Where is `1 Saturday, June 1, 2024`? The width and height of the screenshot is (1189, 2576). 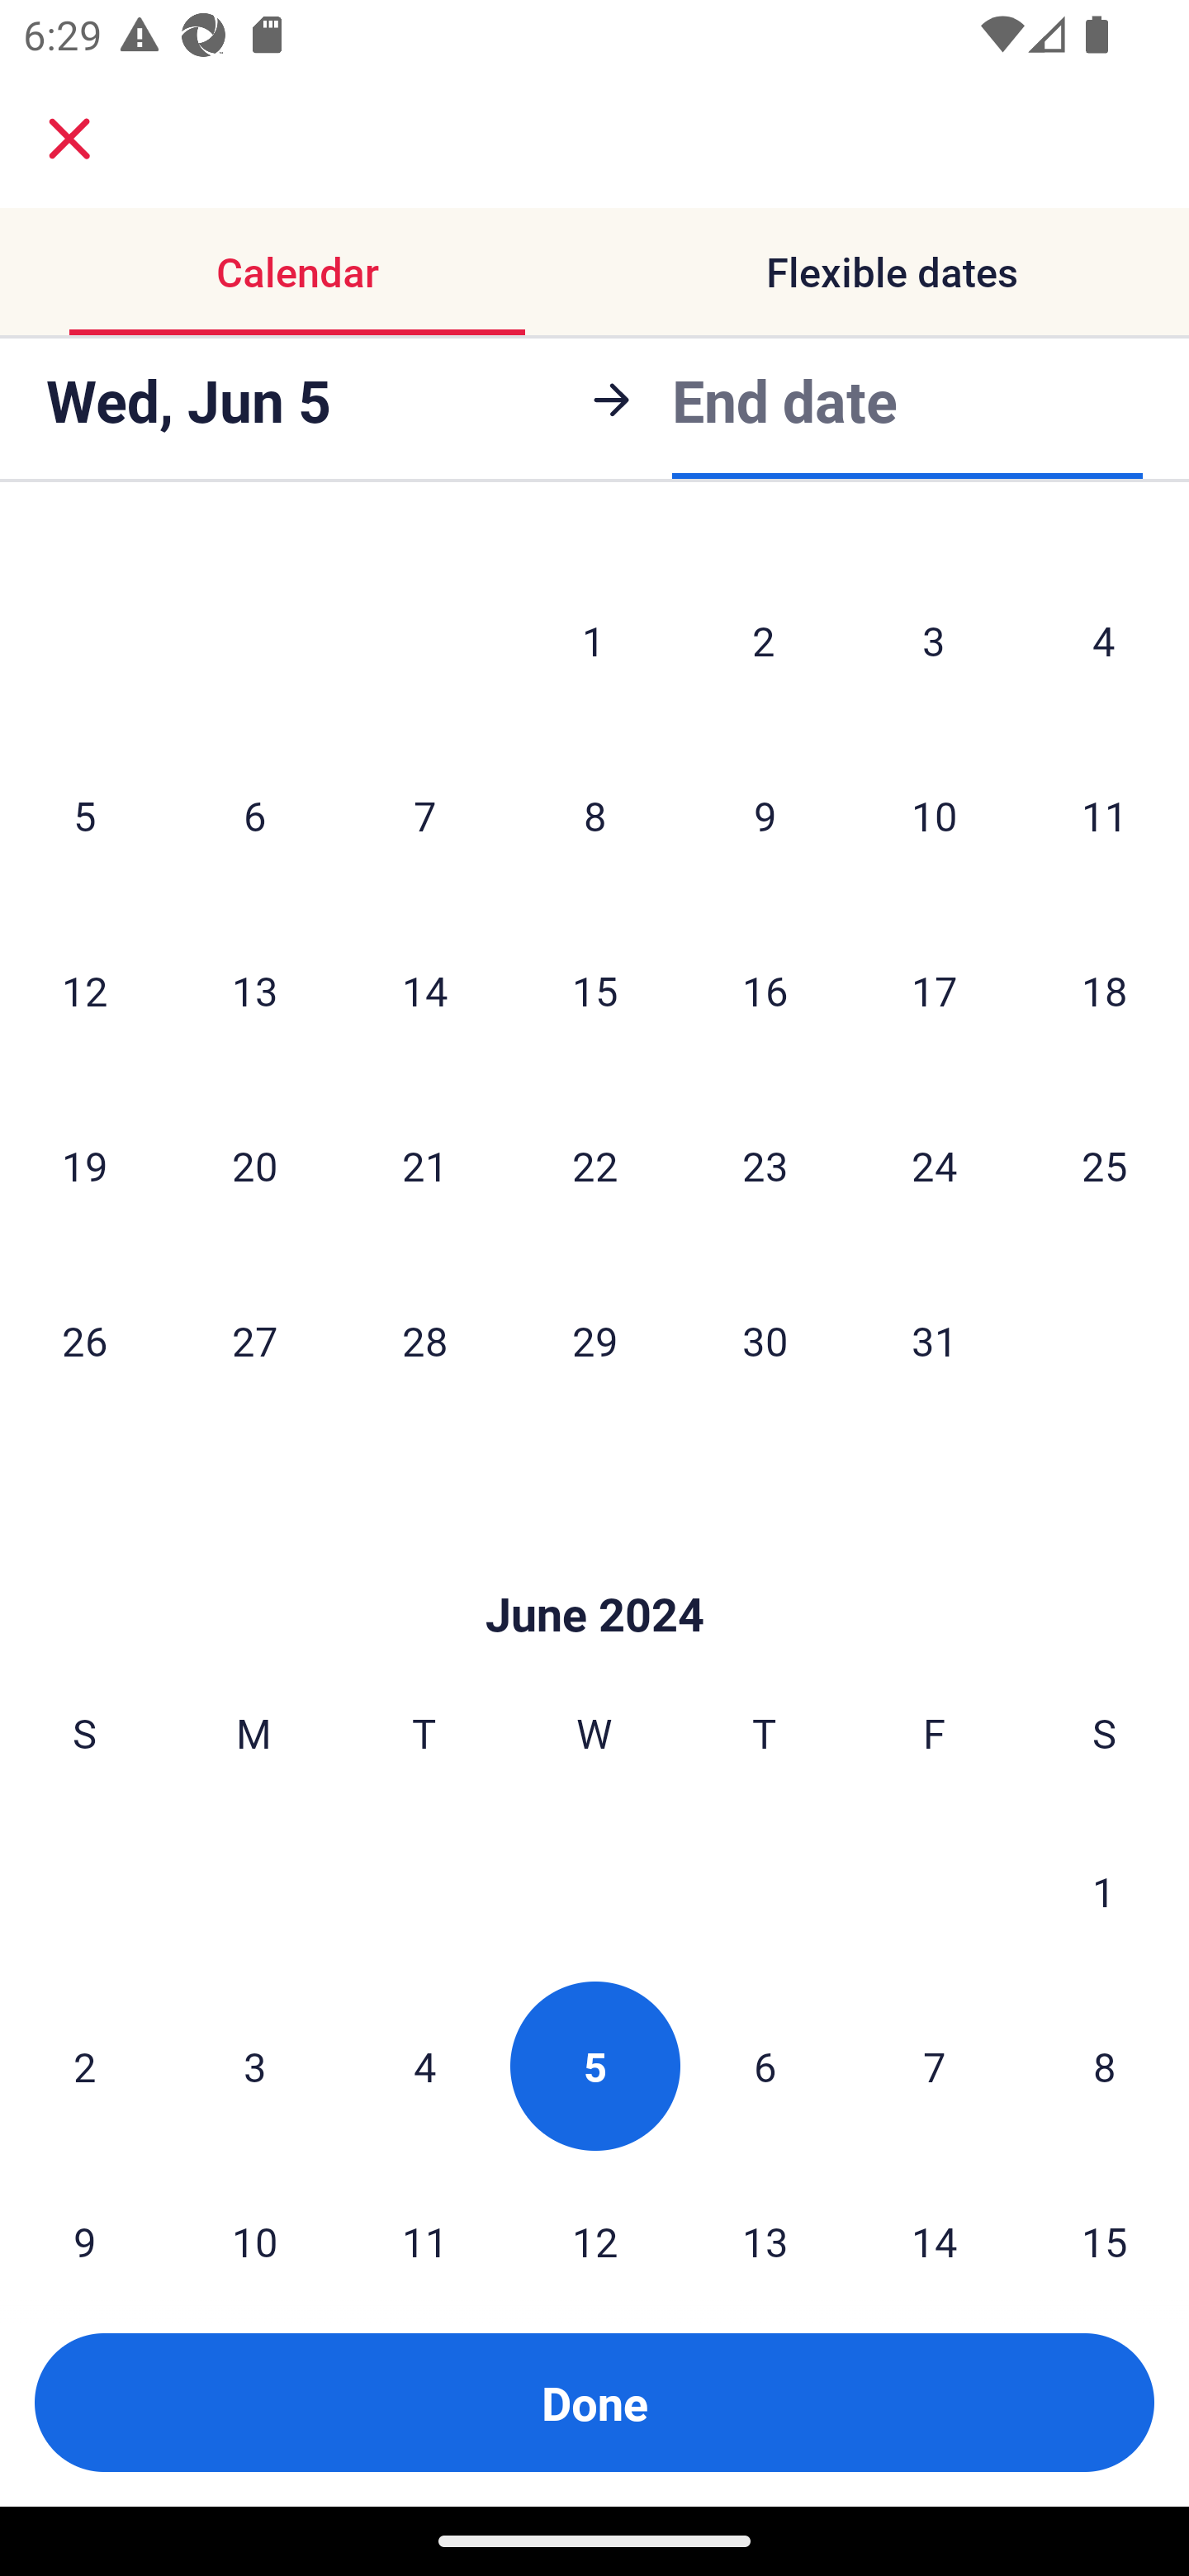
1 Saturday, June 1, 2024 is located at coordinates (1104, 1891).